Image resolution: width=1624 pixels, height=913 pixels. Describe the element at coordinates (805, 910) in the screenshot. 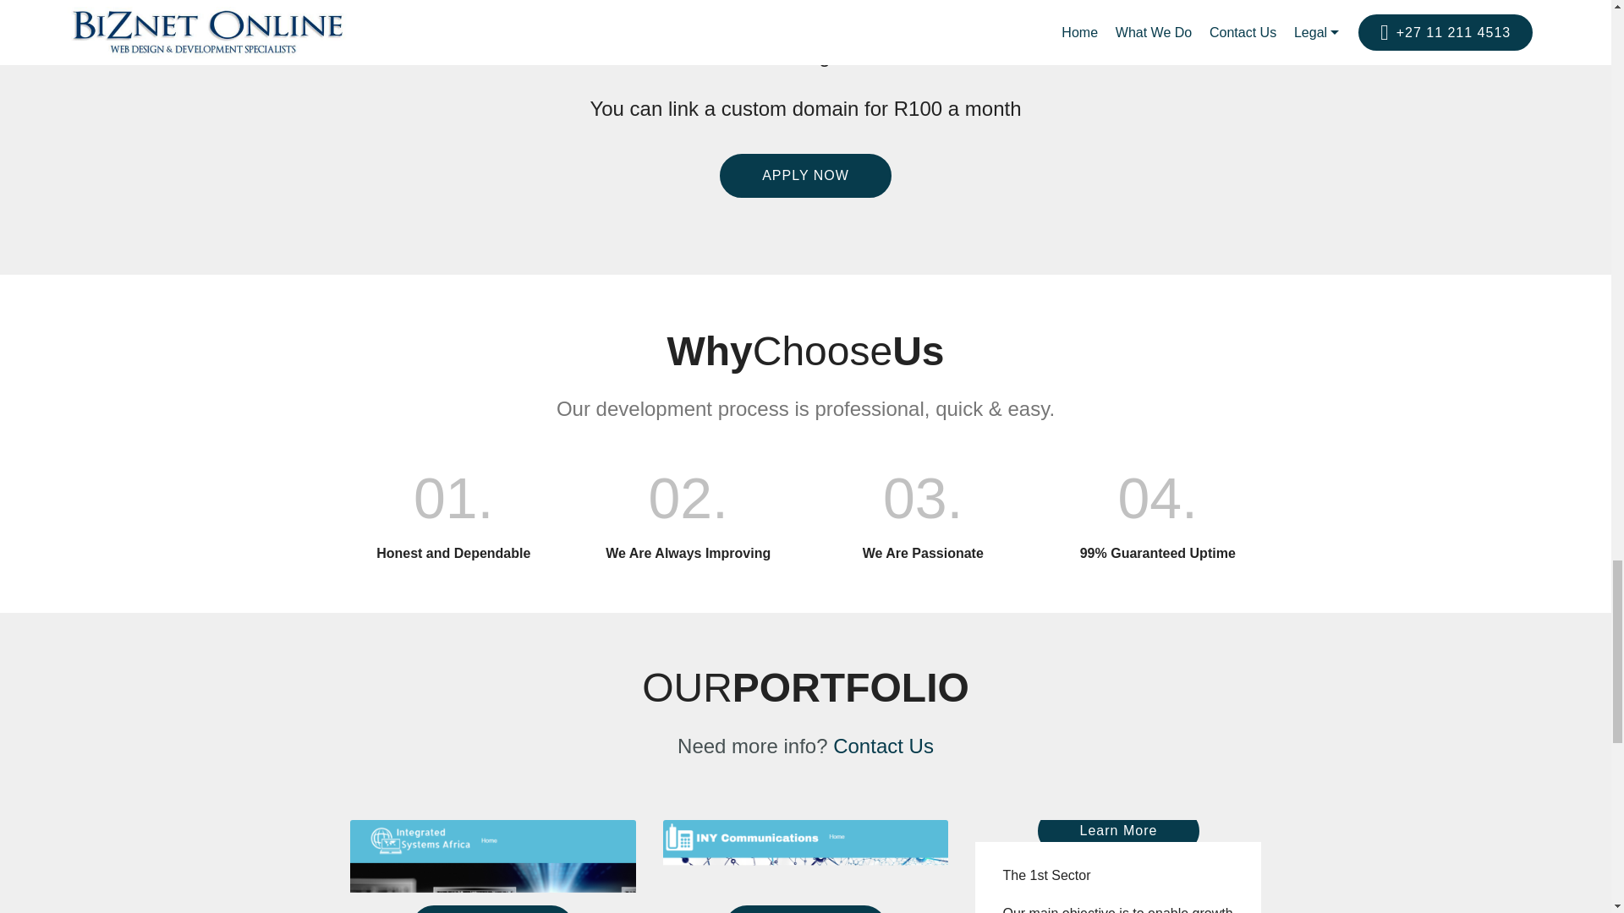

I see `Learn More` at that location.